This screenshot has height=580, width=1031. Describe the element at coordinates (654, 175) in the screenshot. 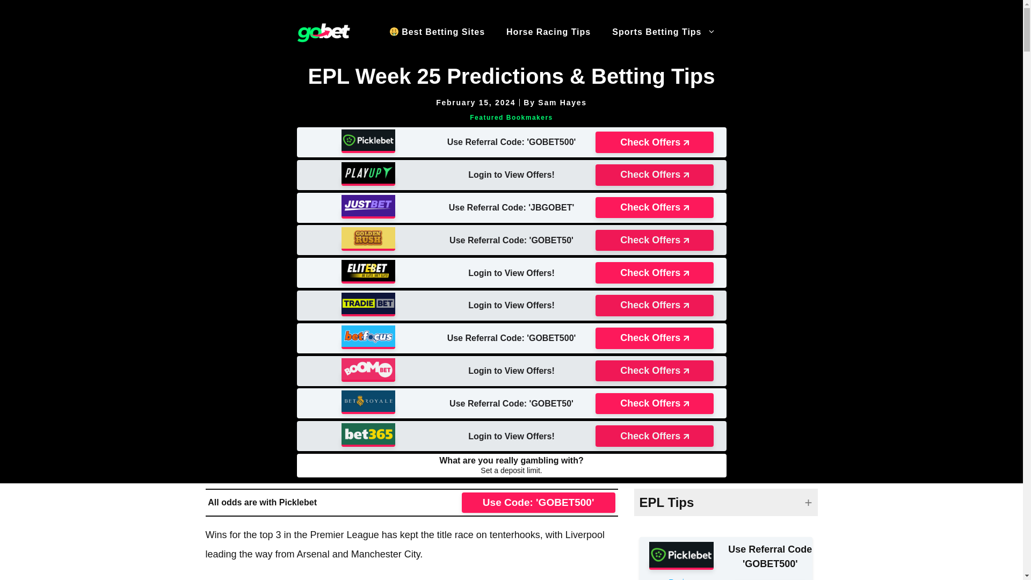

I see `Check Offers` at that location.